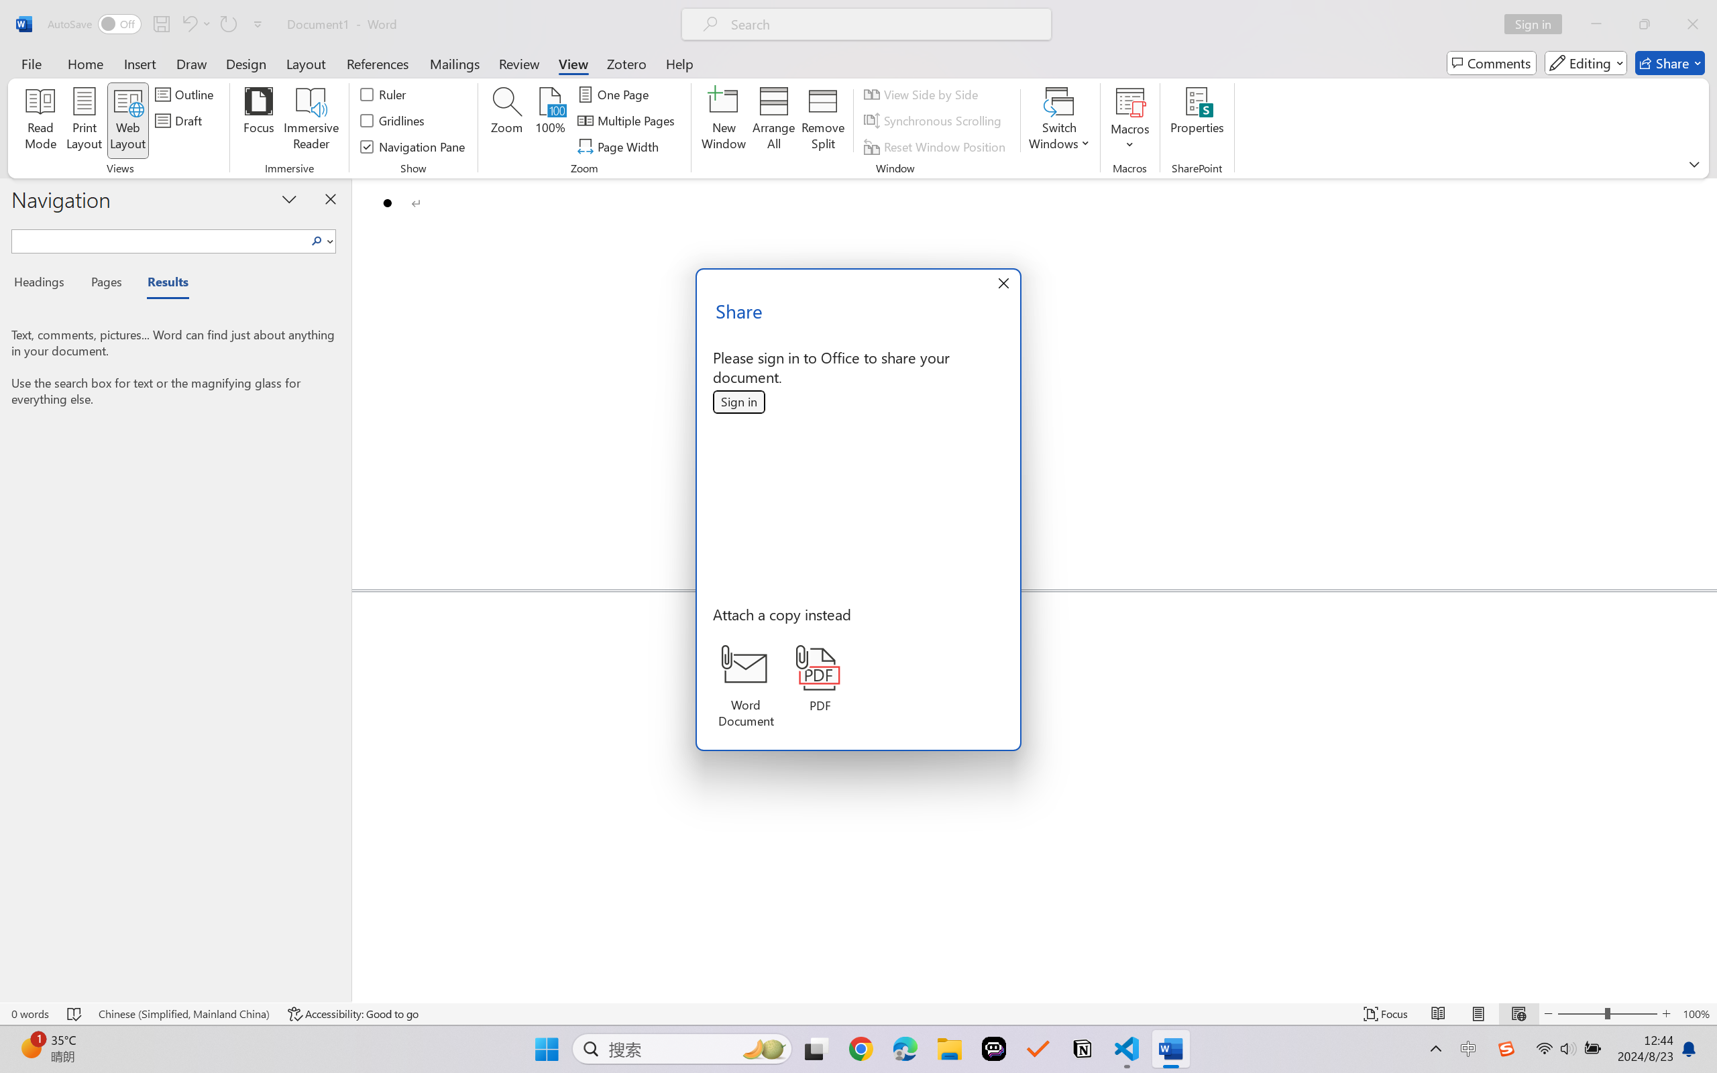 The image size is (1717, 1073). I want to click on View Macros, so click(1130, 101).